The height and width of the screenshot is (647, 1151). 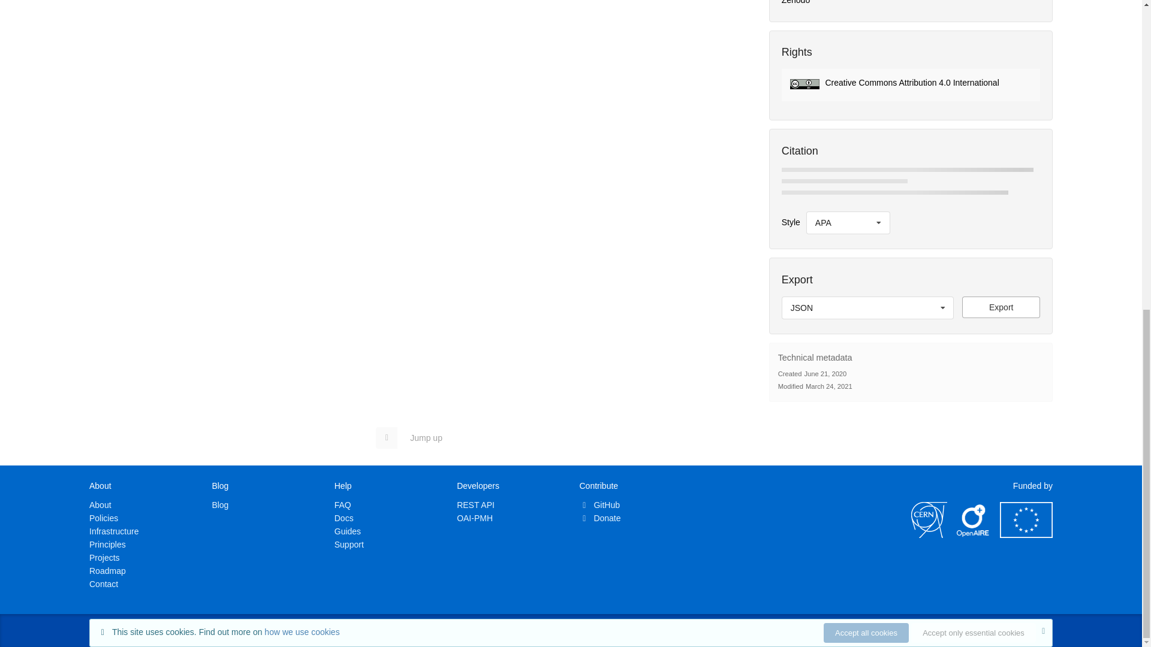 I want to click on Export, so click(x=1001, y=307).